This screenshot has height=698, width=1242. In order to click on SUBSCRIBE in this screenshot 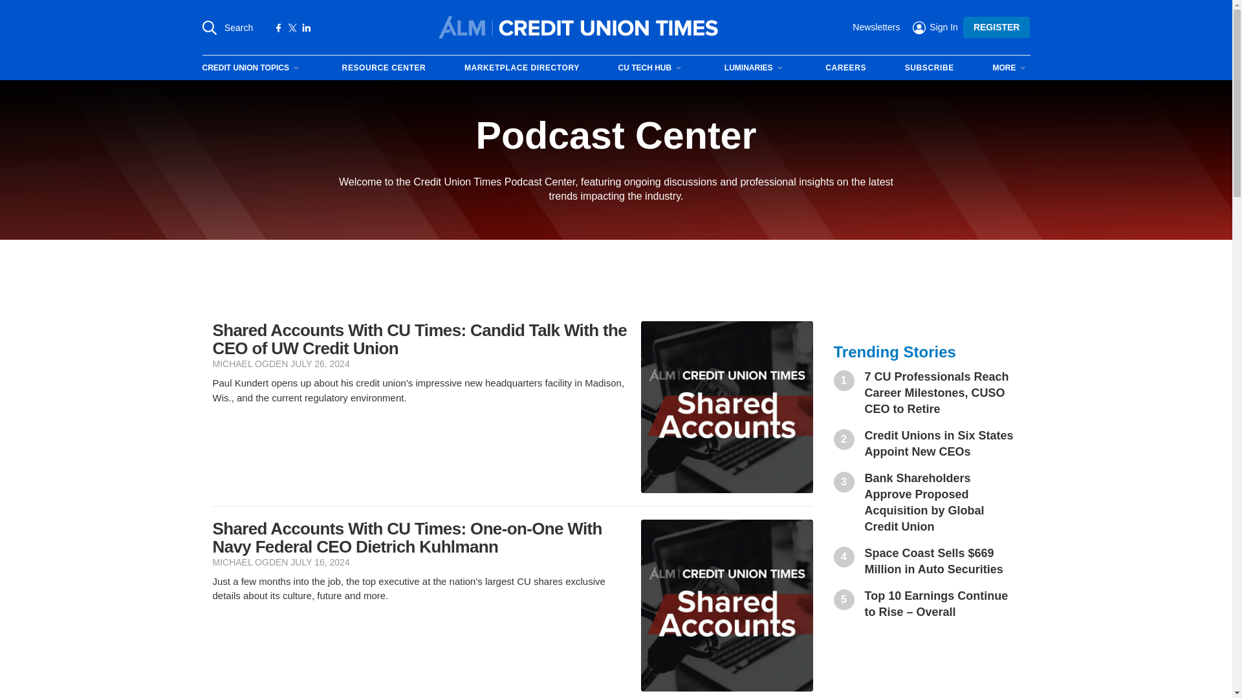, I will do `click(929, 68)`.